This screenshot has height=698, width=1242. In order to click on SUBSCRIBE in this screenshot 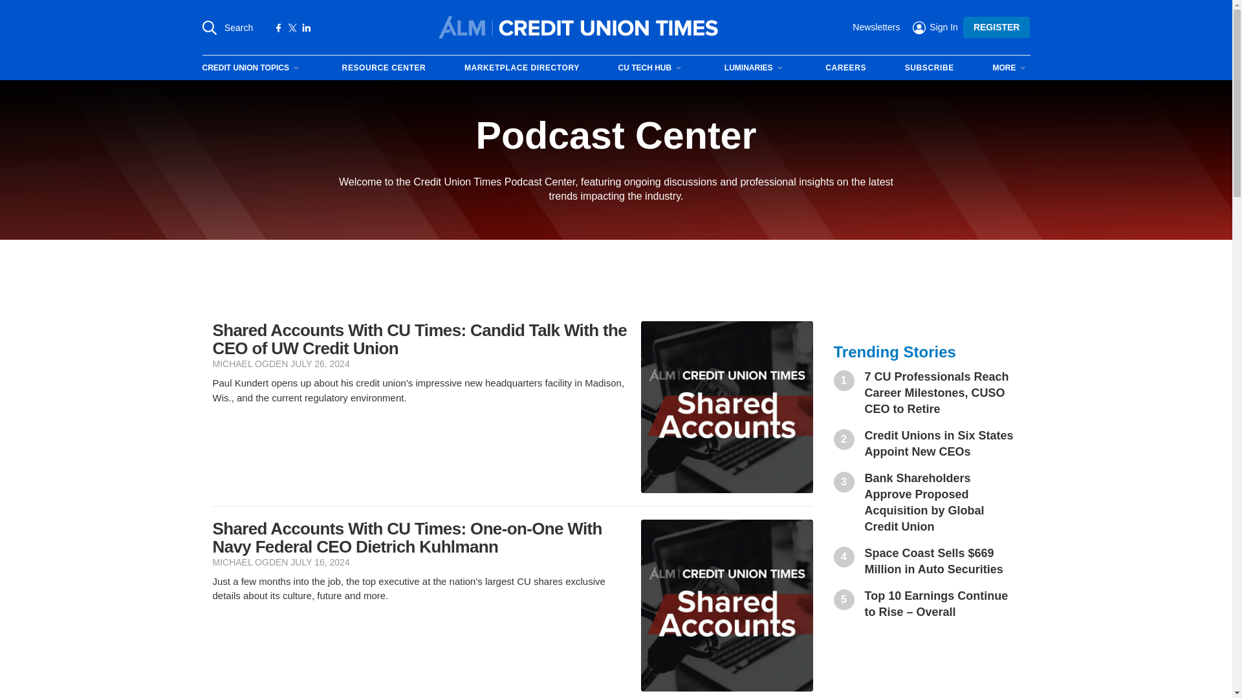, I will do `click(929, 68)`.